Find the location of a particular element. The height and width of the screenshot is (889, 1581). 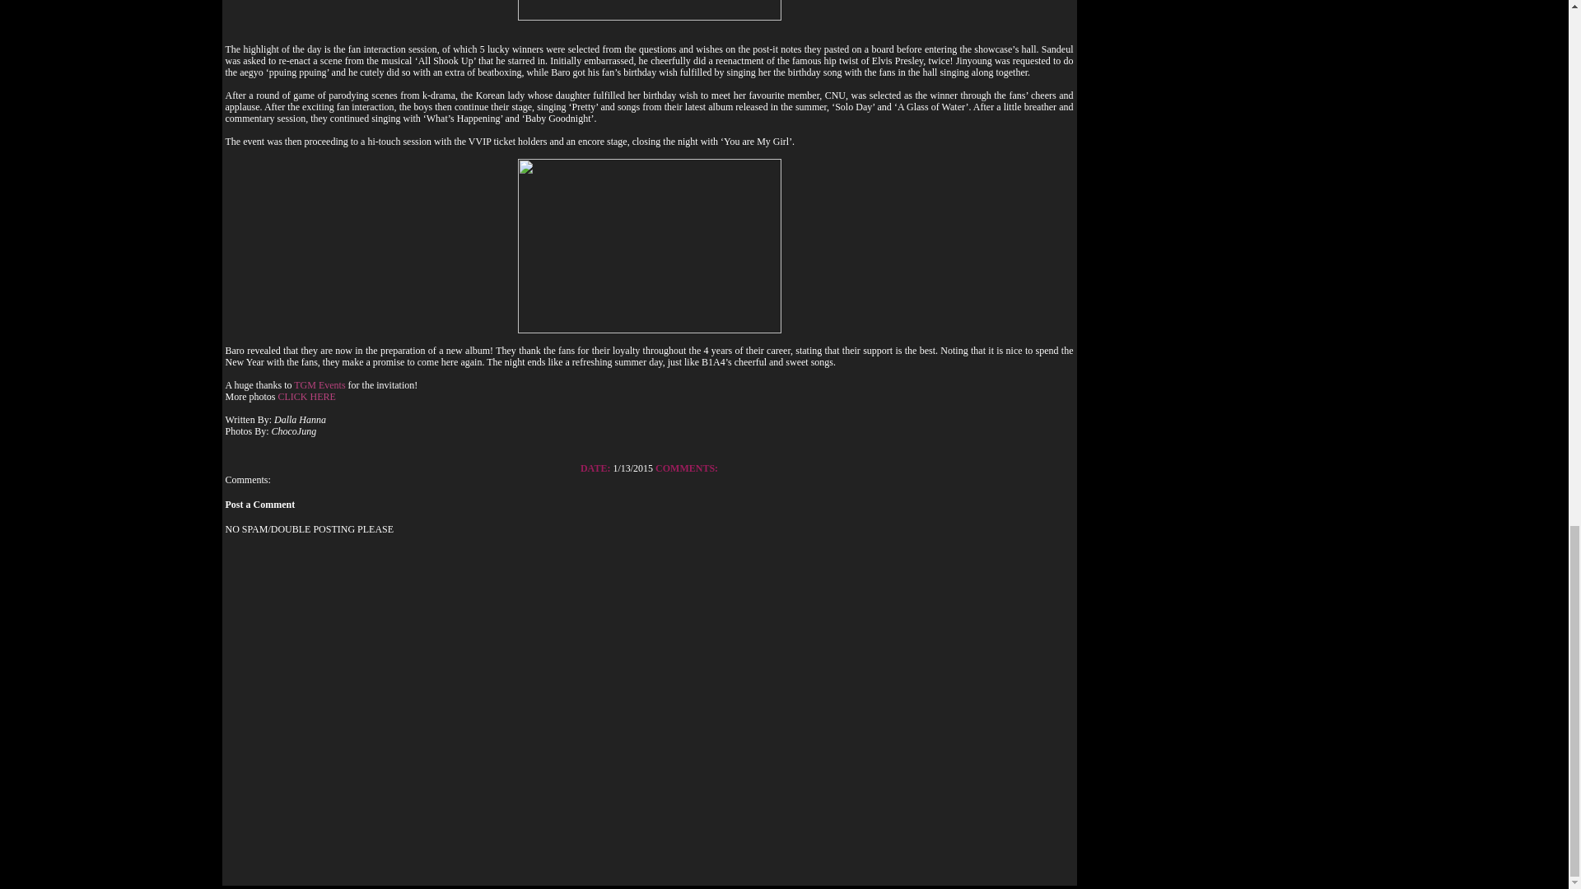

CLICK HERE is located at coordinates (306, 397).